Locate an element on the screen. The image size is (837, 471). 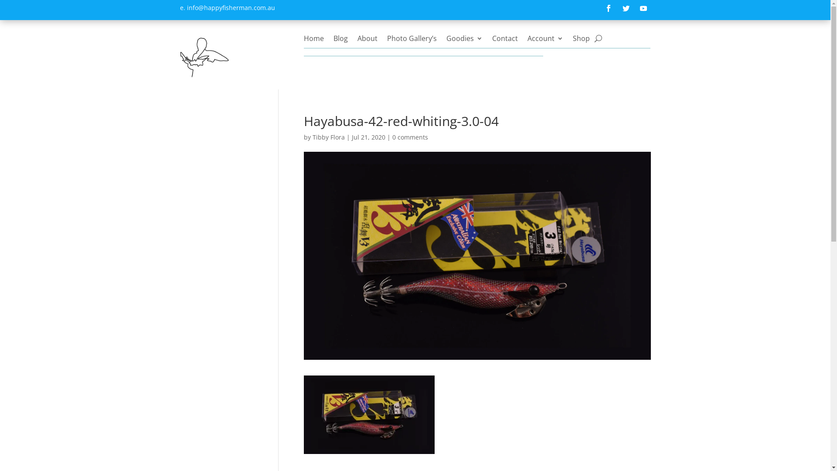
Goodies is located at coordinates (465, 40).